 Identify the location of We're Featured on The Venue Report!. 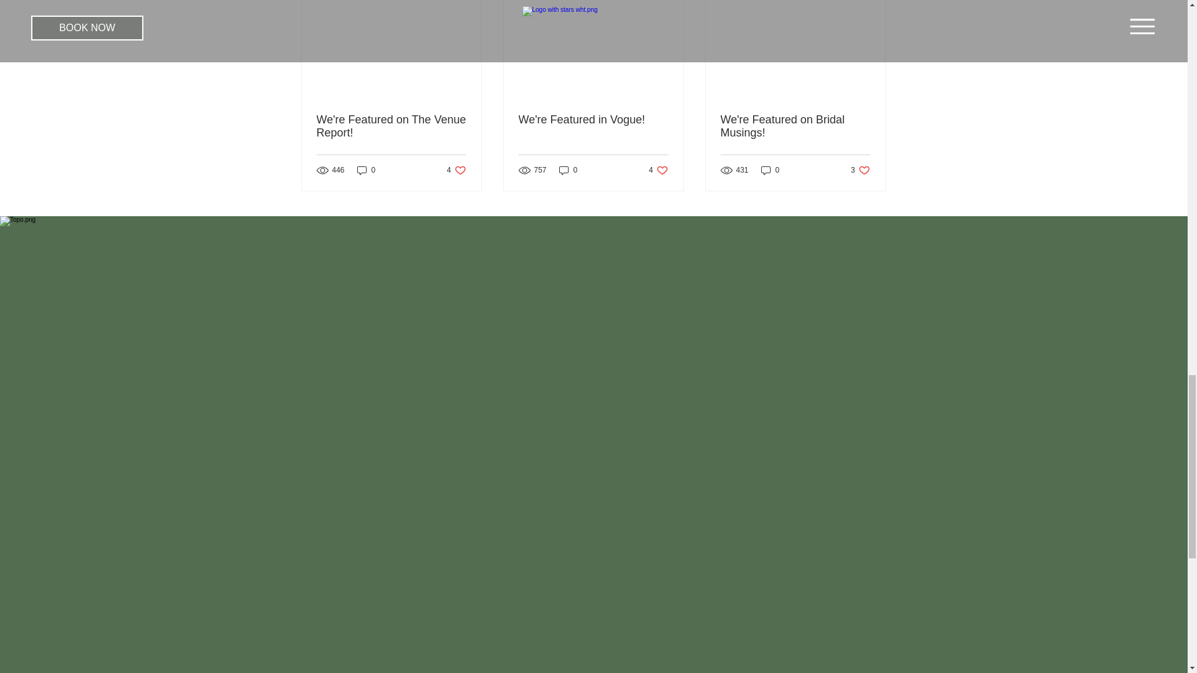
(456, 169).